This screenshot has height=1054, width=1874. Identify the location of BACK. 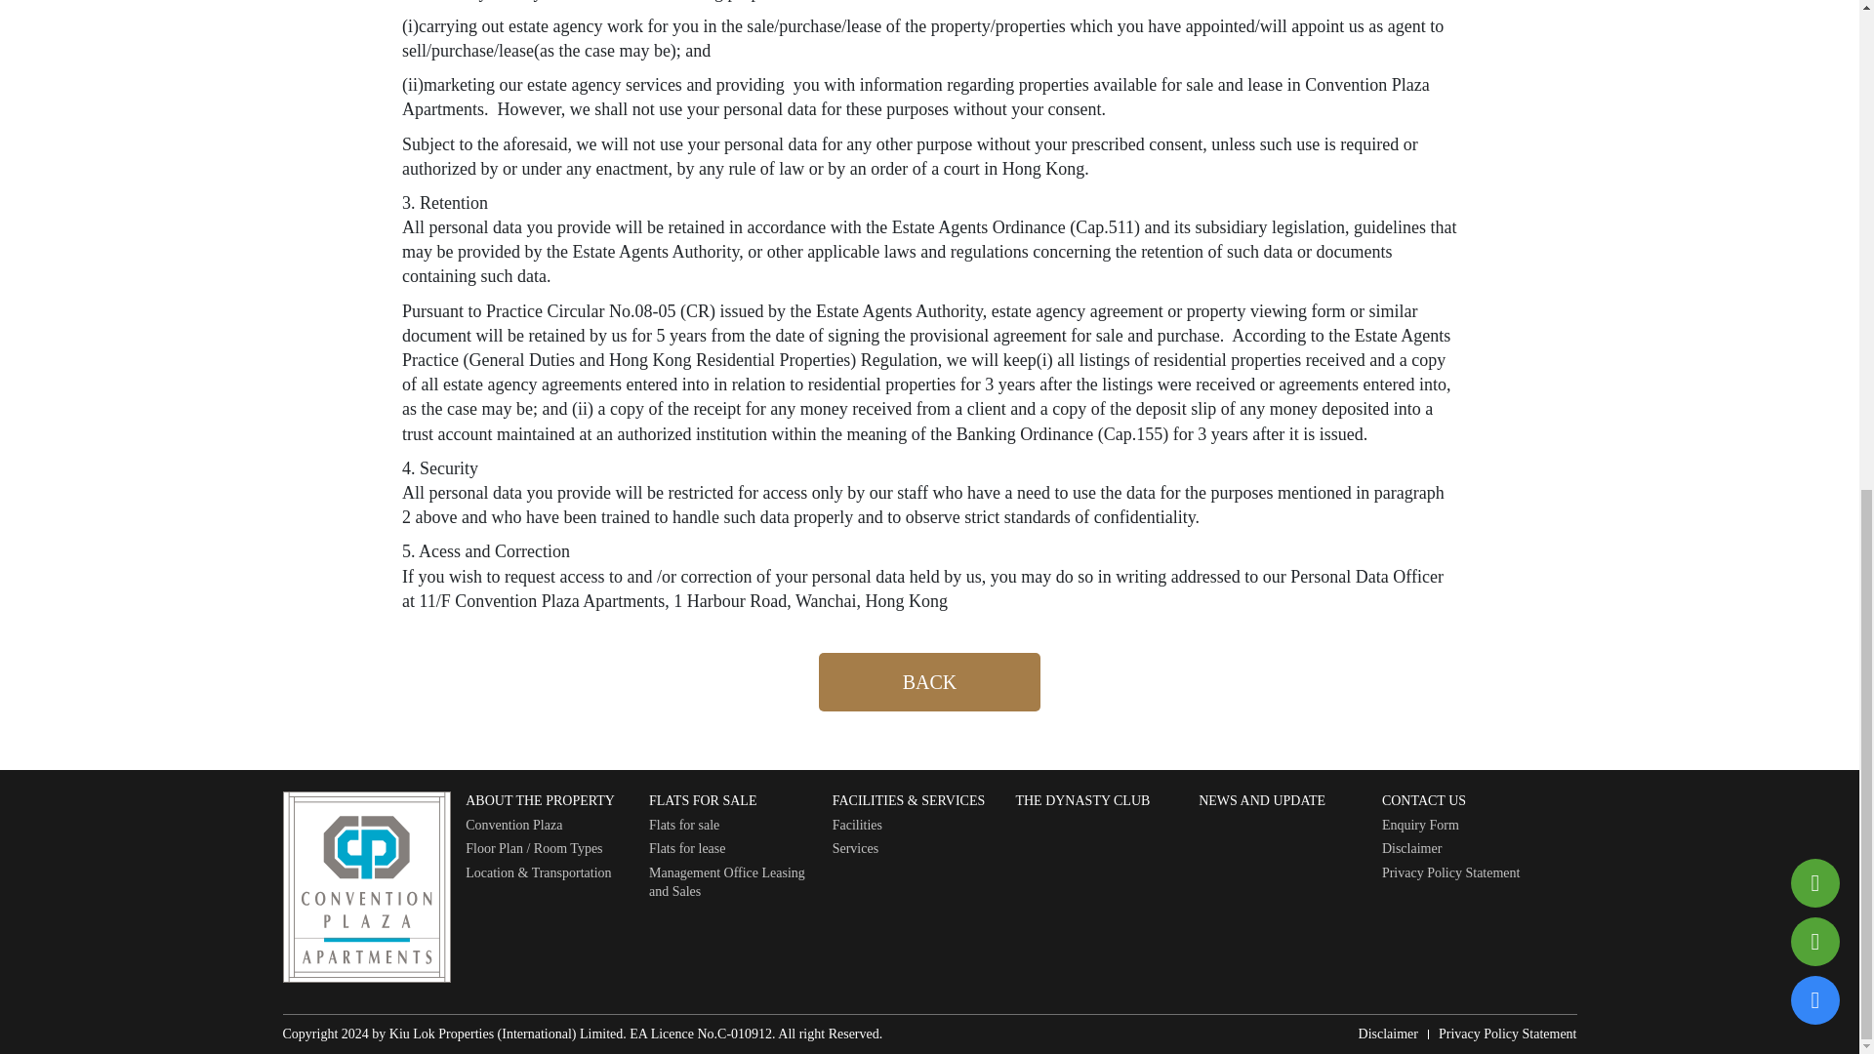
(929, 681).